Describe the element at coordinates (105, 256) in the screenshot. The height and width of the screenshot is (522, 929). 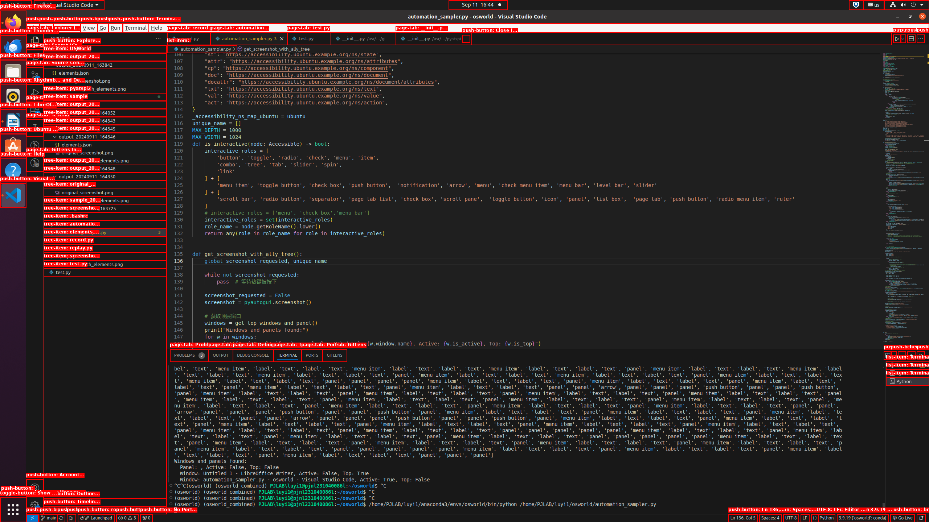
I see `replay.py` at that location.